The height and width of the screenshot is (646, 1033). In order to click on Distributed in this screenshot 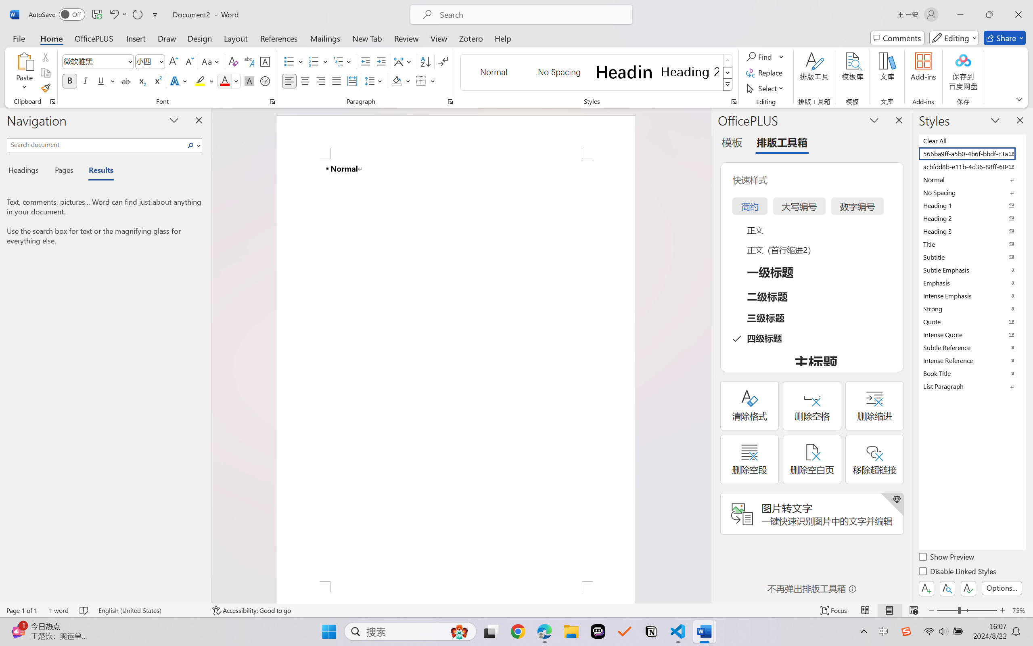, I will do `click(352, 81)`.